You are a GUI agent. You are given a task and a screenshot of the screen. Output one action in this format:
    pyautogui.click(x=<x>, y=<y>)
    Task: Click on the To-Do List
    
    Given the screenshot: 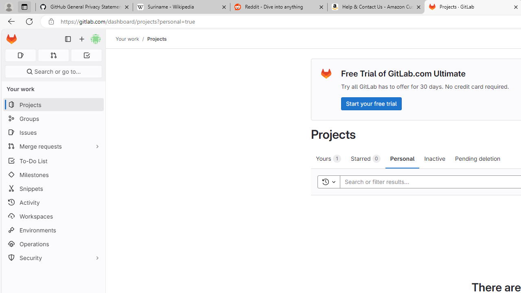 What is the action you would take?
    pyautogui.click(x=53, y=160)
    